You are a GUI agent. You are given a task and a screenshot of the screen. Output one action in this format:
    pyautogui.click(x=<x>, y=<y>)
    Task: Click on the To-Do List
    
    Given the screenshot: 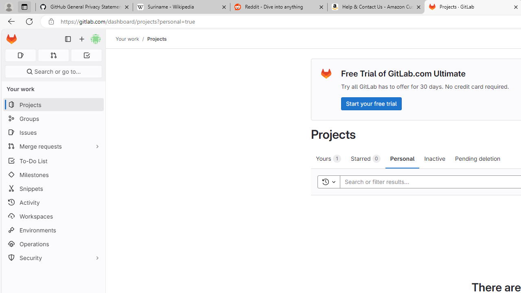 What is the action you would take?
    pyautogui.click(x=53, y=160)
    